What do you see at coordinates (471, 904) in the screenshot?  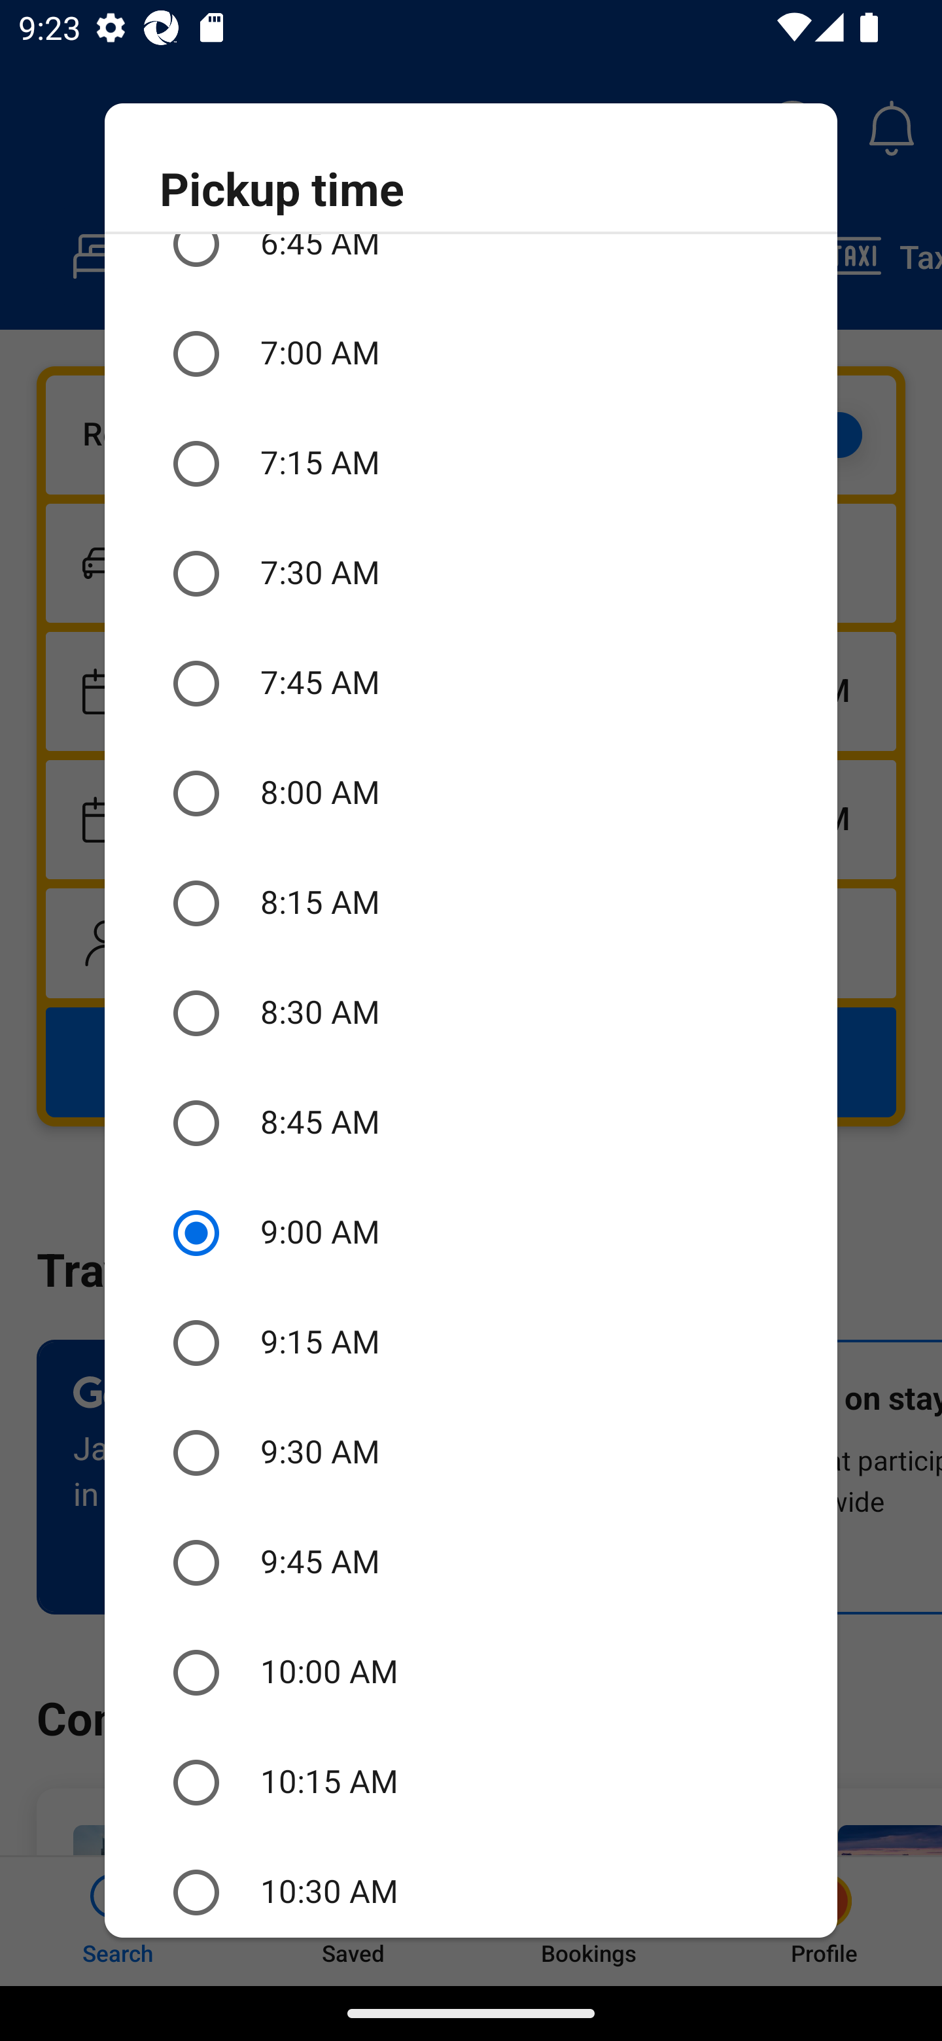 I see `8:15 AM` at bounding box center [471, 904].